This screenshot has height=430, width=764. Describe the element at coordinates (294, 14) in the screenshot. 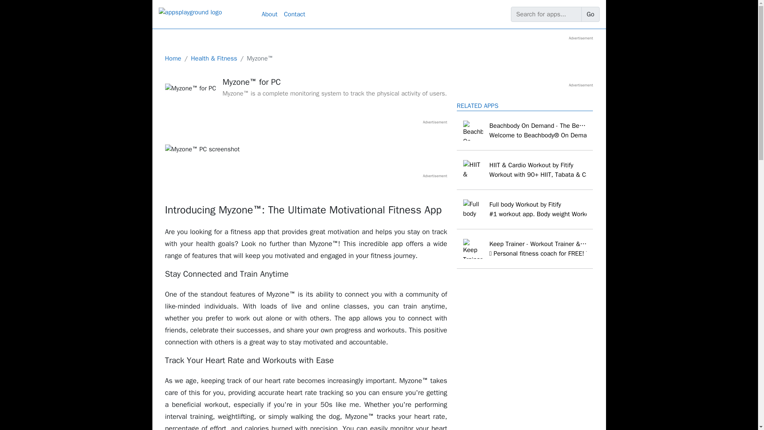

I see `Contact` at that location.